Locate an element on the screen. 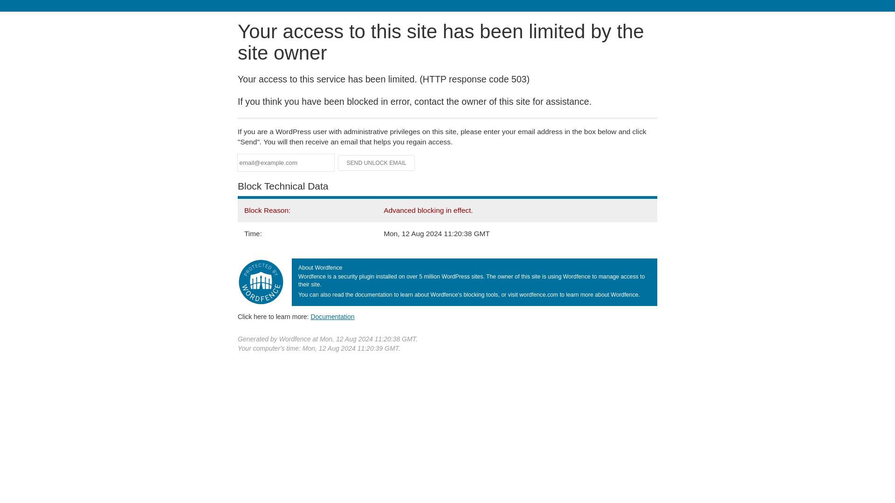  Send Unlock Email is located at coordinates (377, 163).